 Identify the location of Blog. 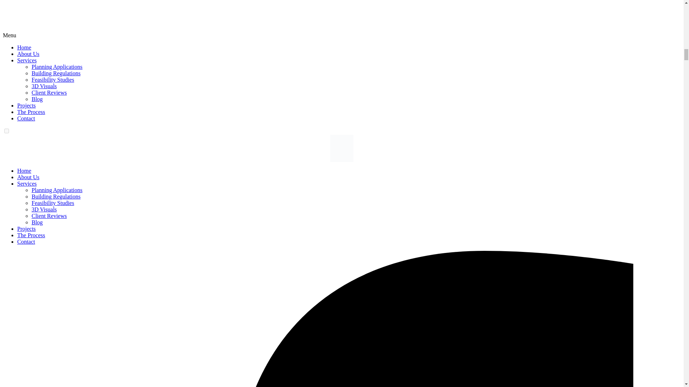
(37, 99).